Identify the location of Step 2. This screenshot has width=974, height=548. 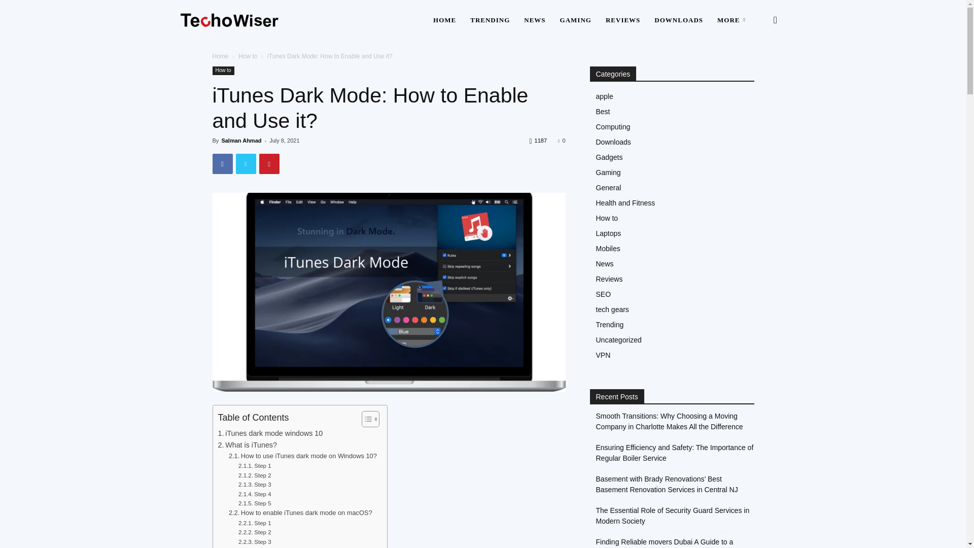
(255, 475).